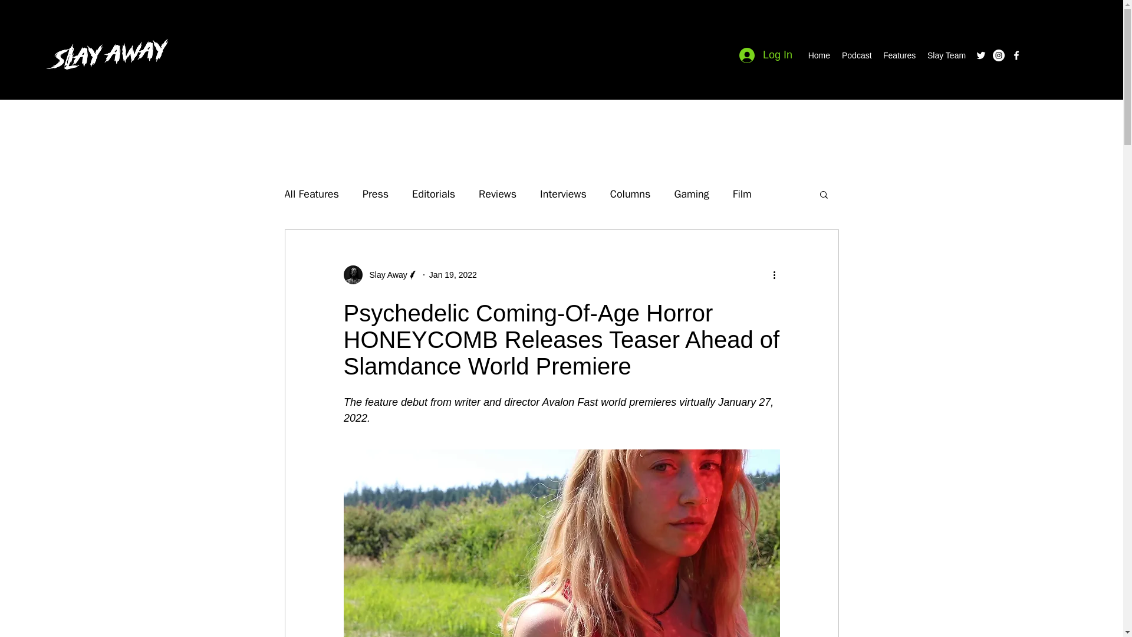 The height and width of the screenshot is (637, 1132). What do you see at coordinates (384, 275) in the screenshot?
I see `Slay Away` at bounding box center [384, 275].